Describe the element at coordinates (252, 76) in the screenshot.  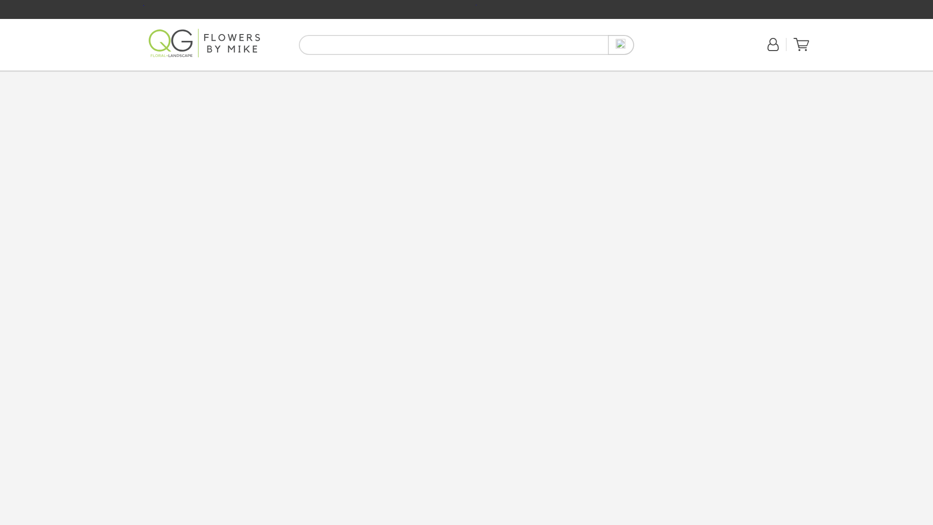
I see `Sympathy` at that location.